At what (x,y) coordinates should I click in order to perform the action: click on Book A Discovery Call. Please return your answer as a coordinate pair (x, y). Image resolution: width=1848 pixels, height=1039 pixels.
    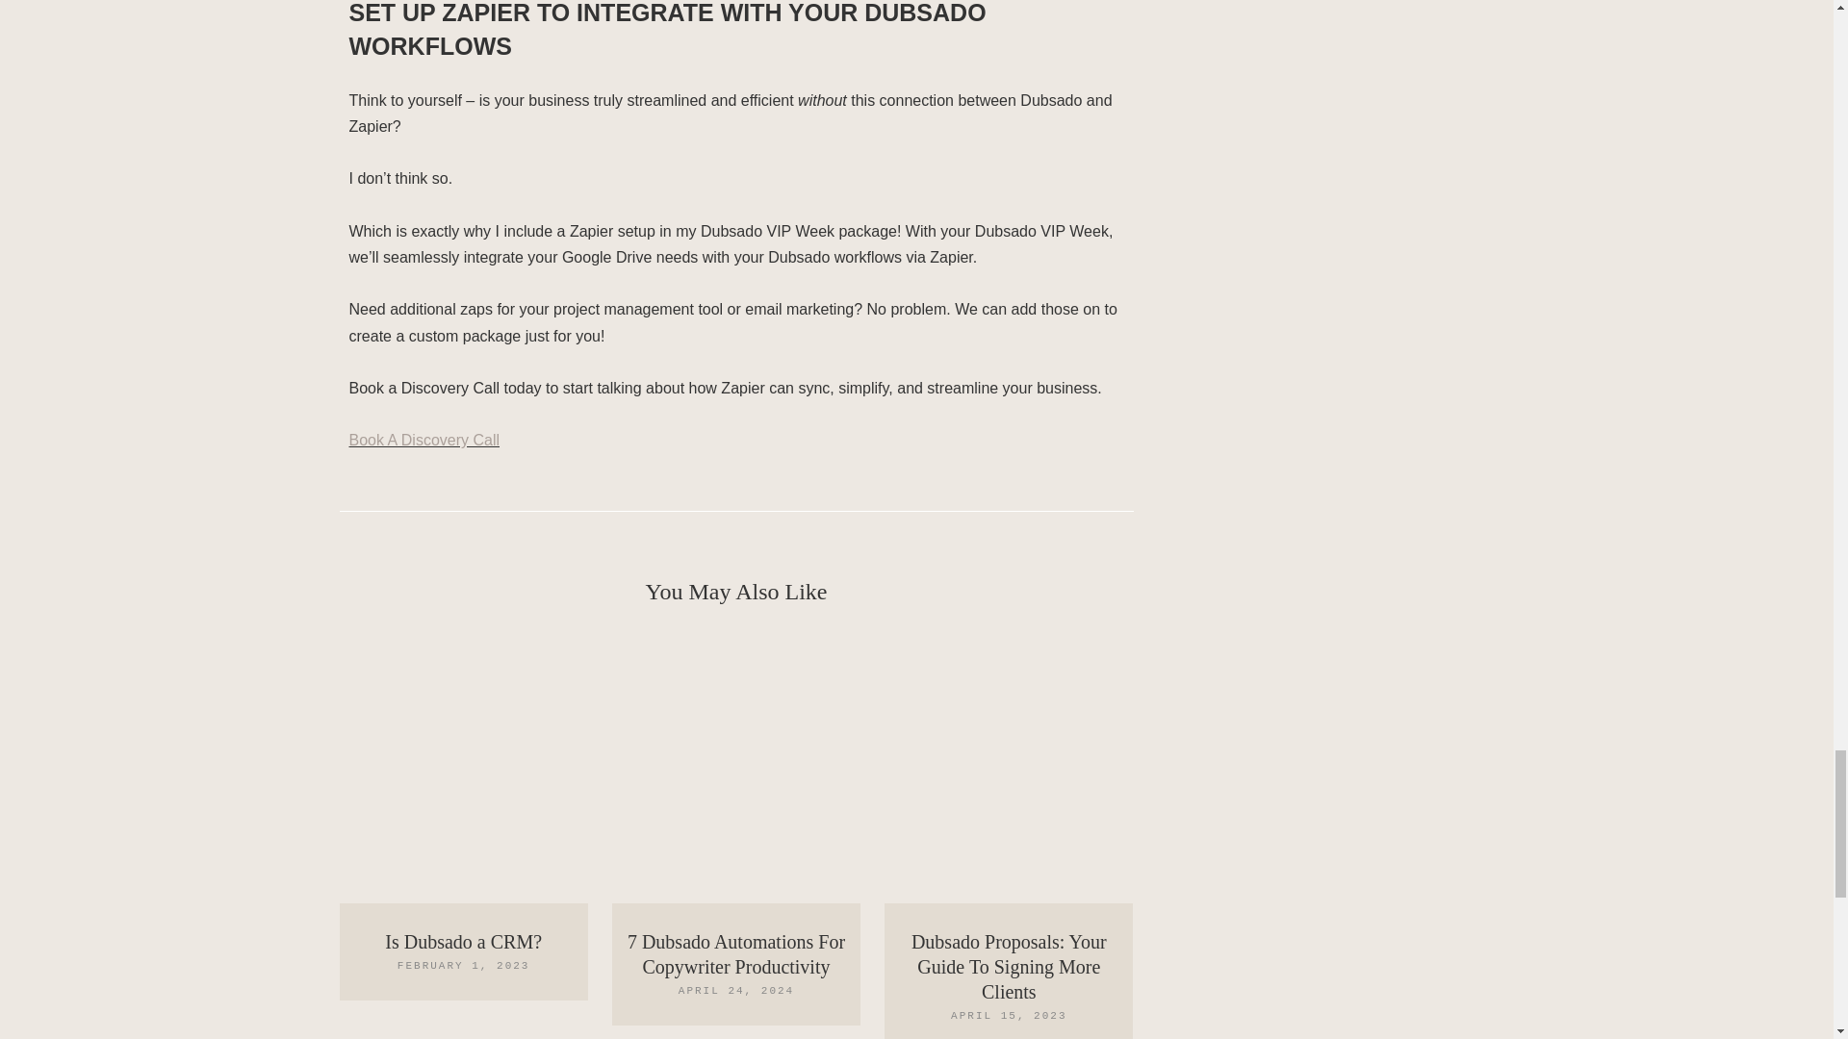
    Looking at the image, I should click on (423, 440).